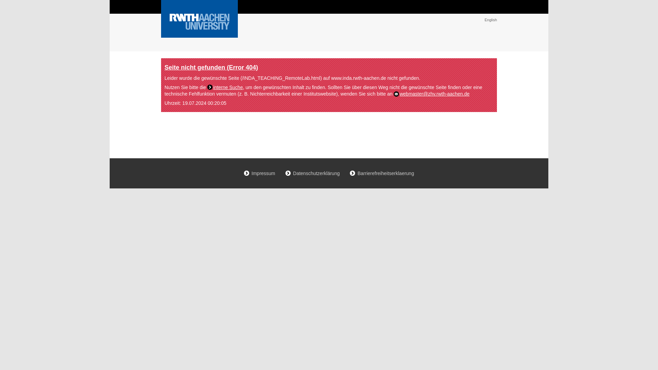 This screenshot has width=658, height=370. I want to click on Logo, so click(199, 19).